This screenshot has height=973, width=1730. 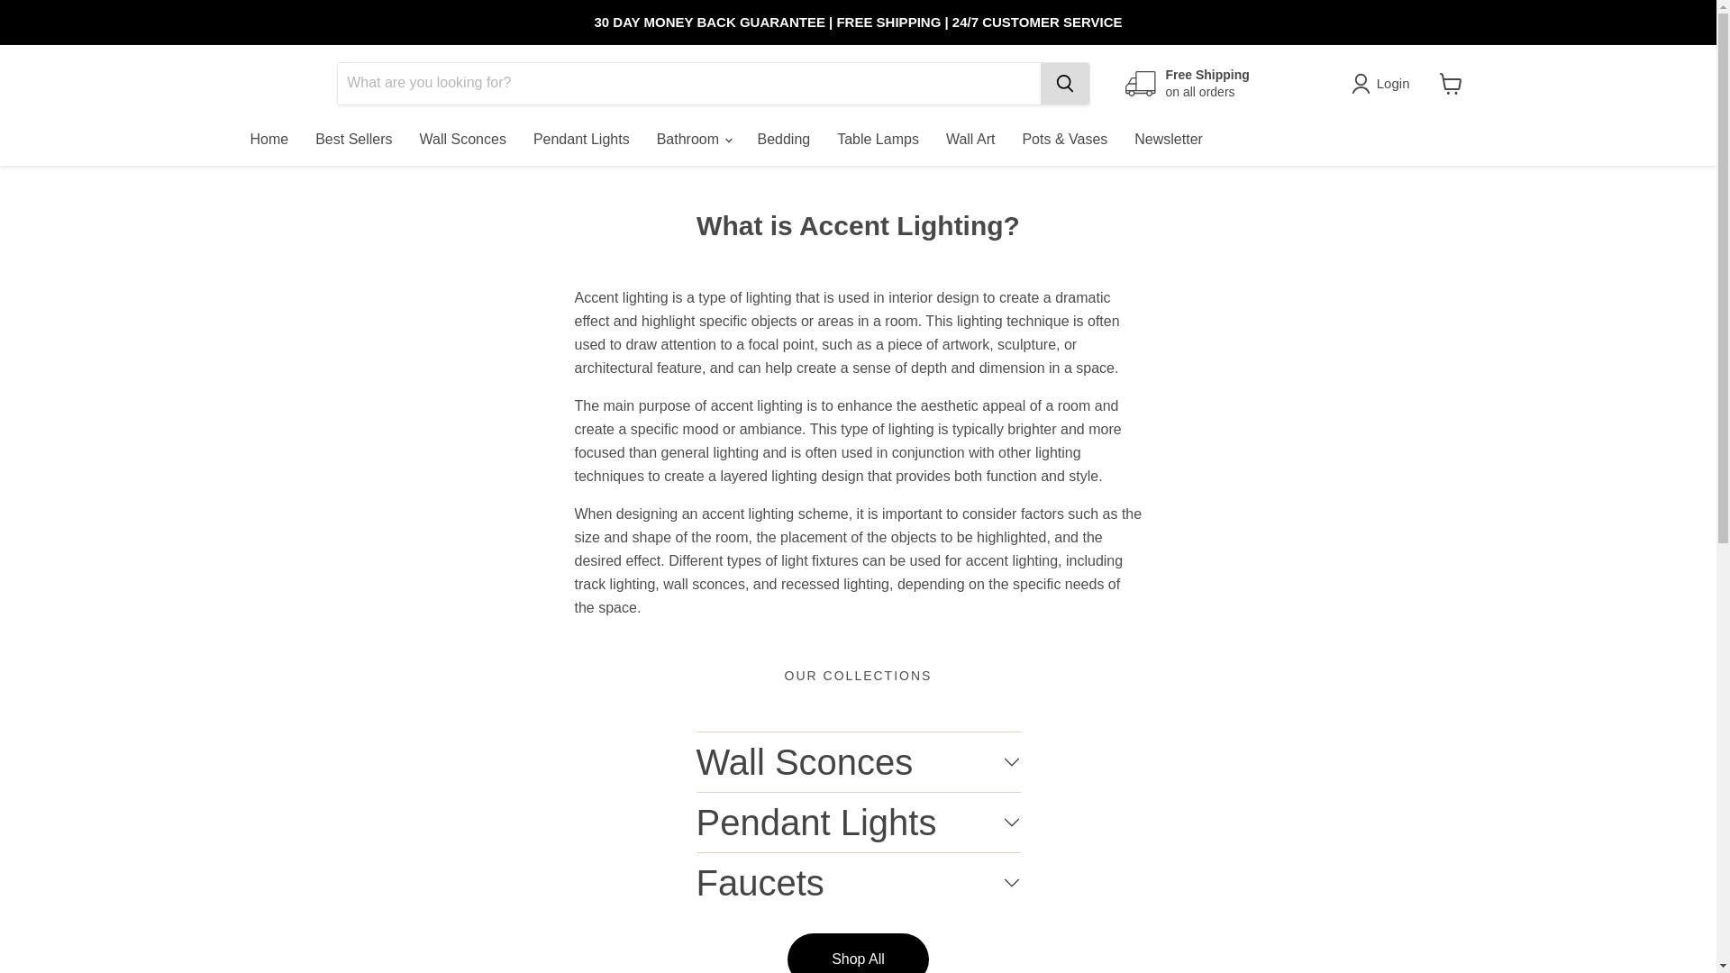 I want to click on Newsletter, so click(x=1168, y=139).